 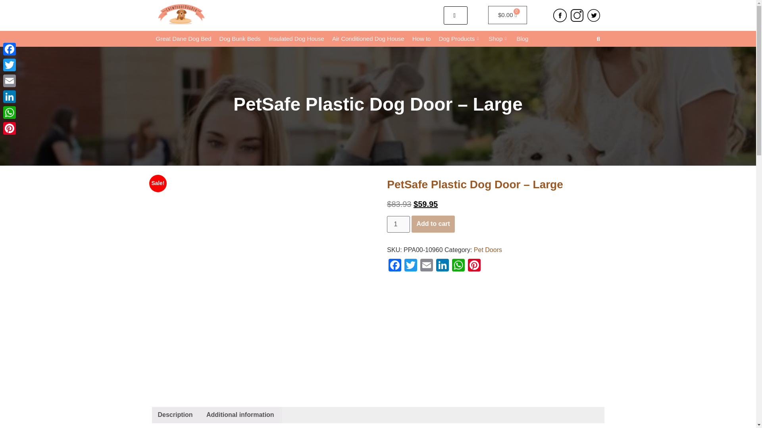 What do you see at coordinates (442, 267) in the screenshot?
I see `LinkedIn` at bounding box center [442, 267].